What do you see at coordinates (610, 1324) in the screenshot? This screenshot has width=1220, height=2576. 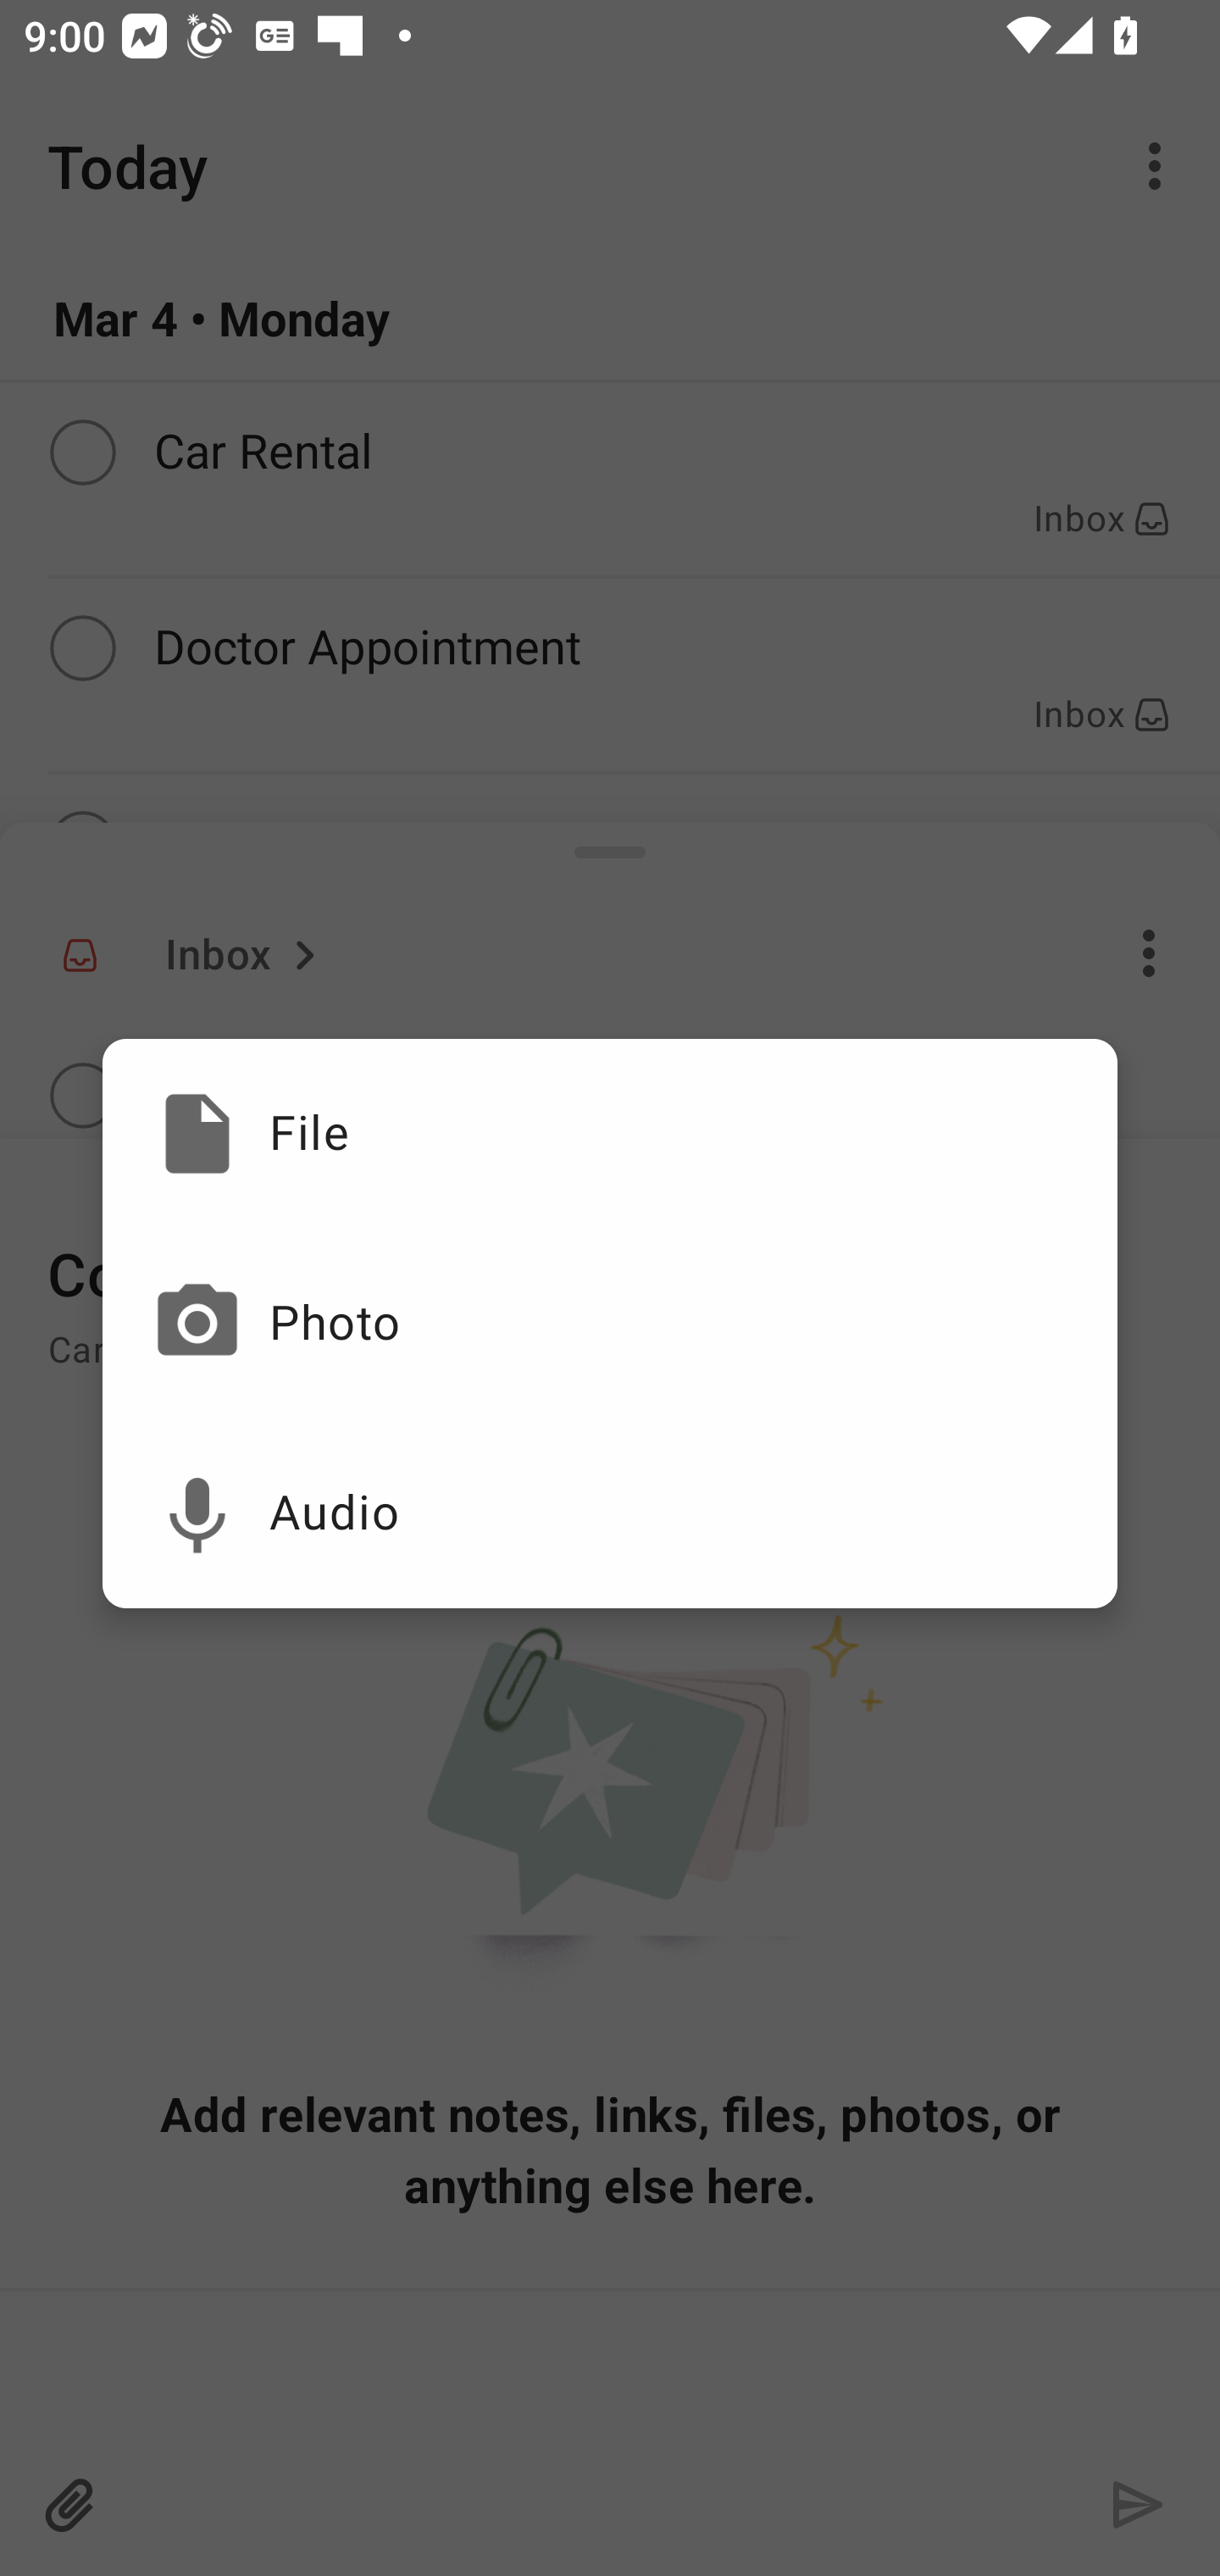 I see `Icon Photo` at bounding box center [610, 1324].